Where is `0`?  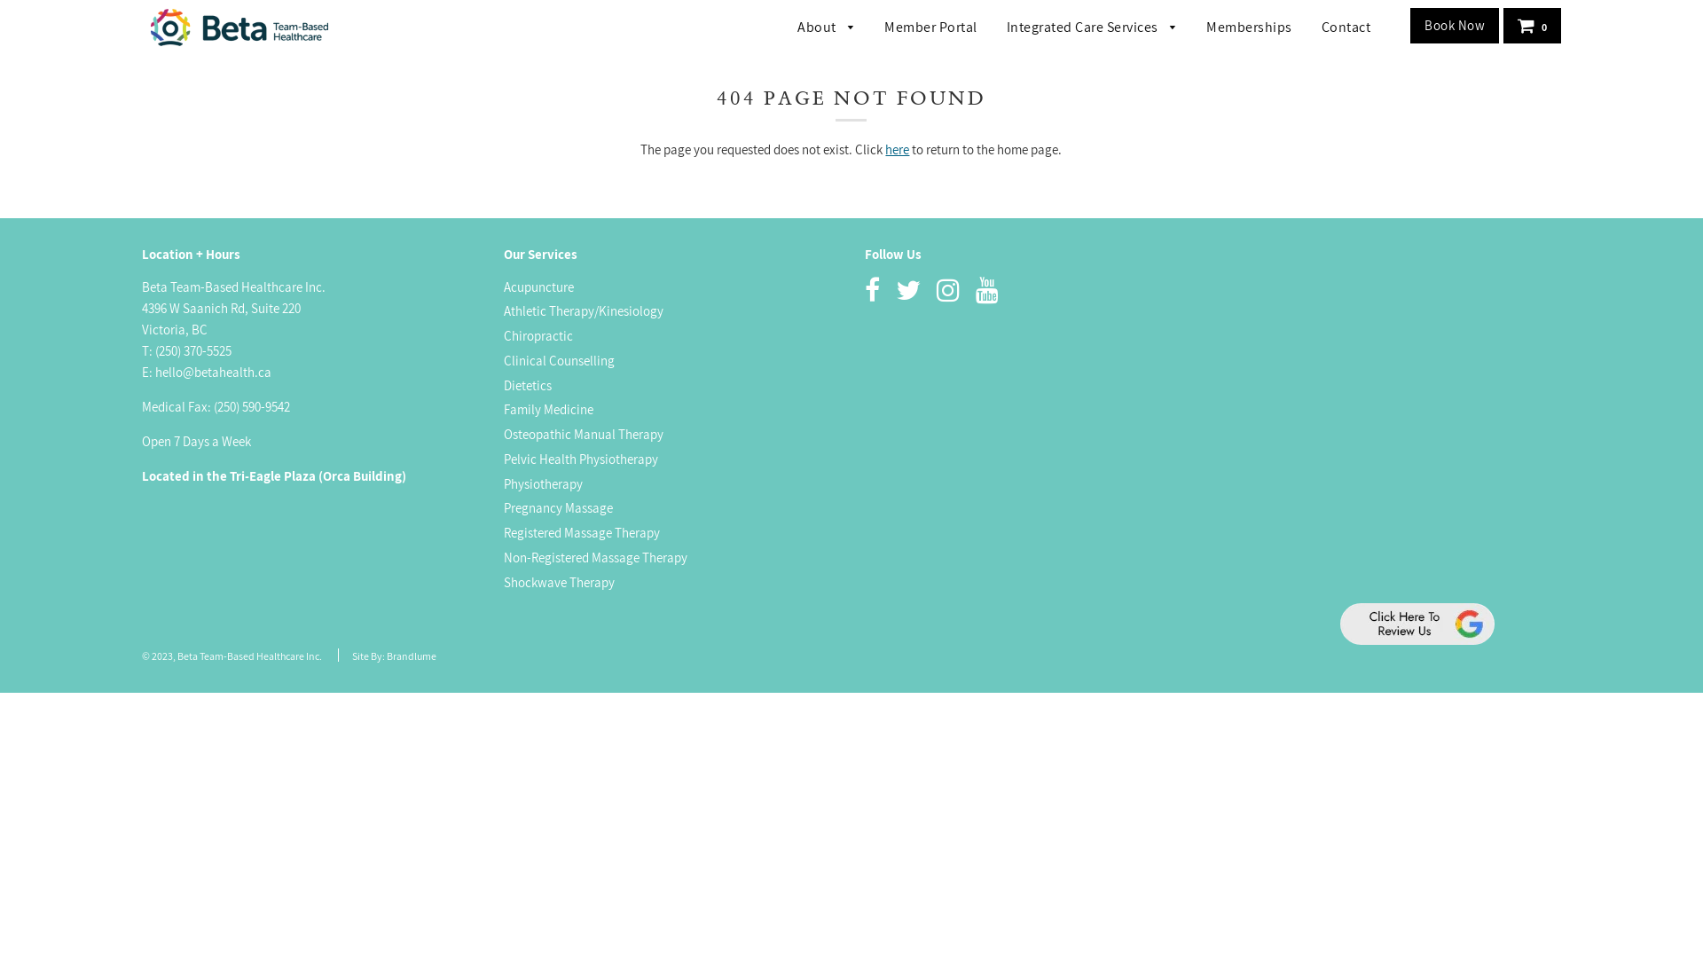
0 is located at coordinates (1533, 26).